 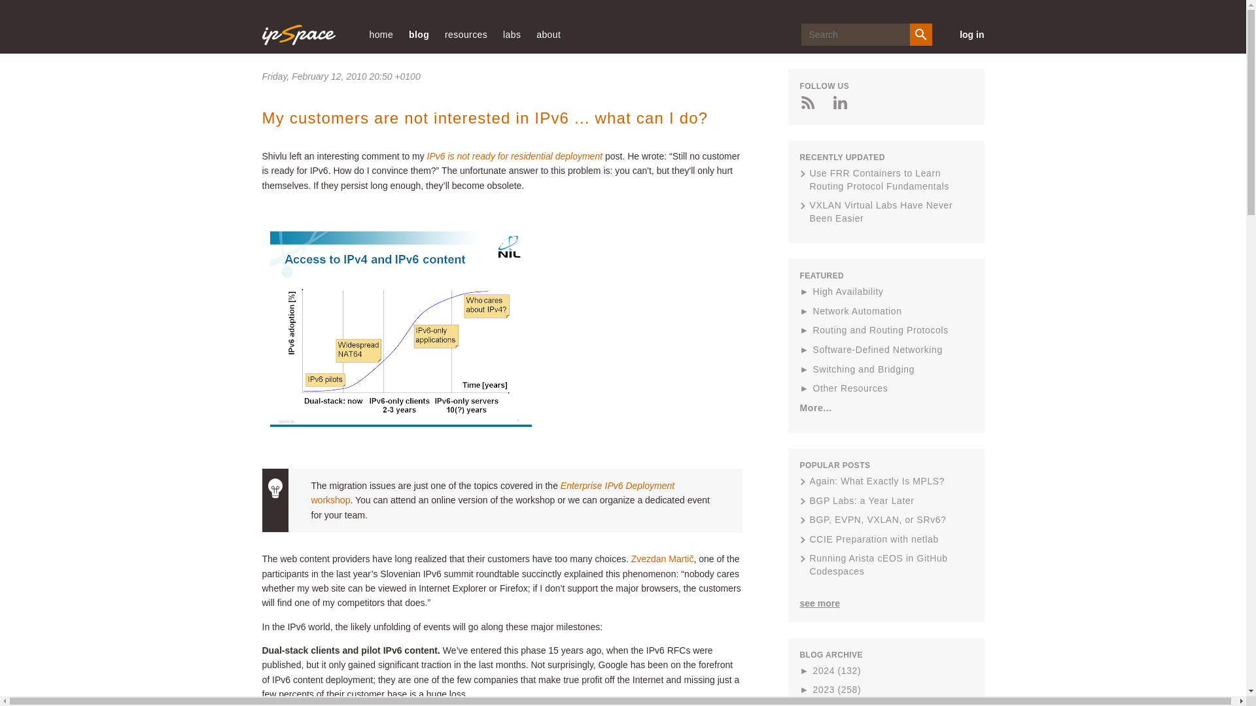 What do you see at coordinates (493, 493) in the screenshot?
I see `Enterprise IPv6 Deployment workshop` at bounding box center [493, 493].